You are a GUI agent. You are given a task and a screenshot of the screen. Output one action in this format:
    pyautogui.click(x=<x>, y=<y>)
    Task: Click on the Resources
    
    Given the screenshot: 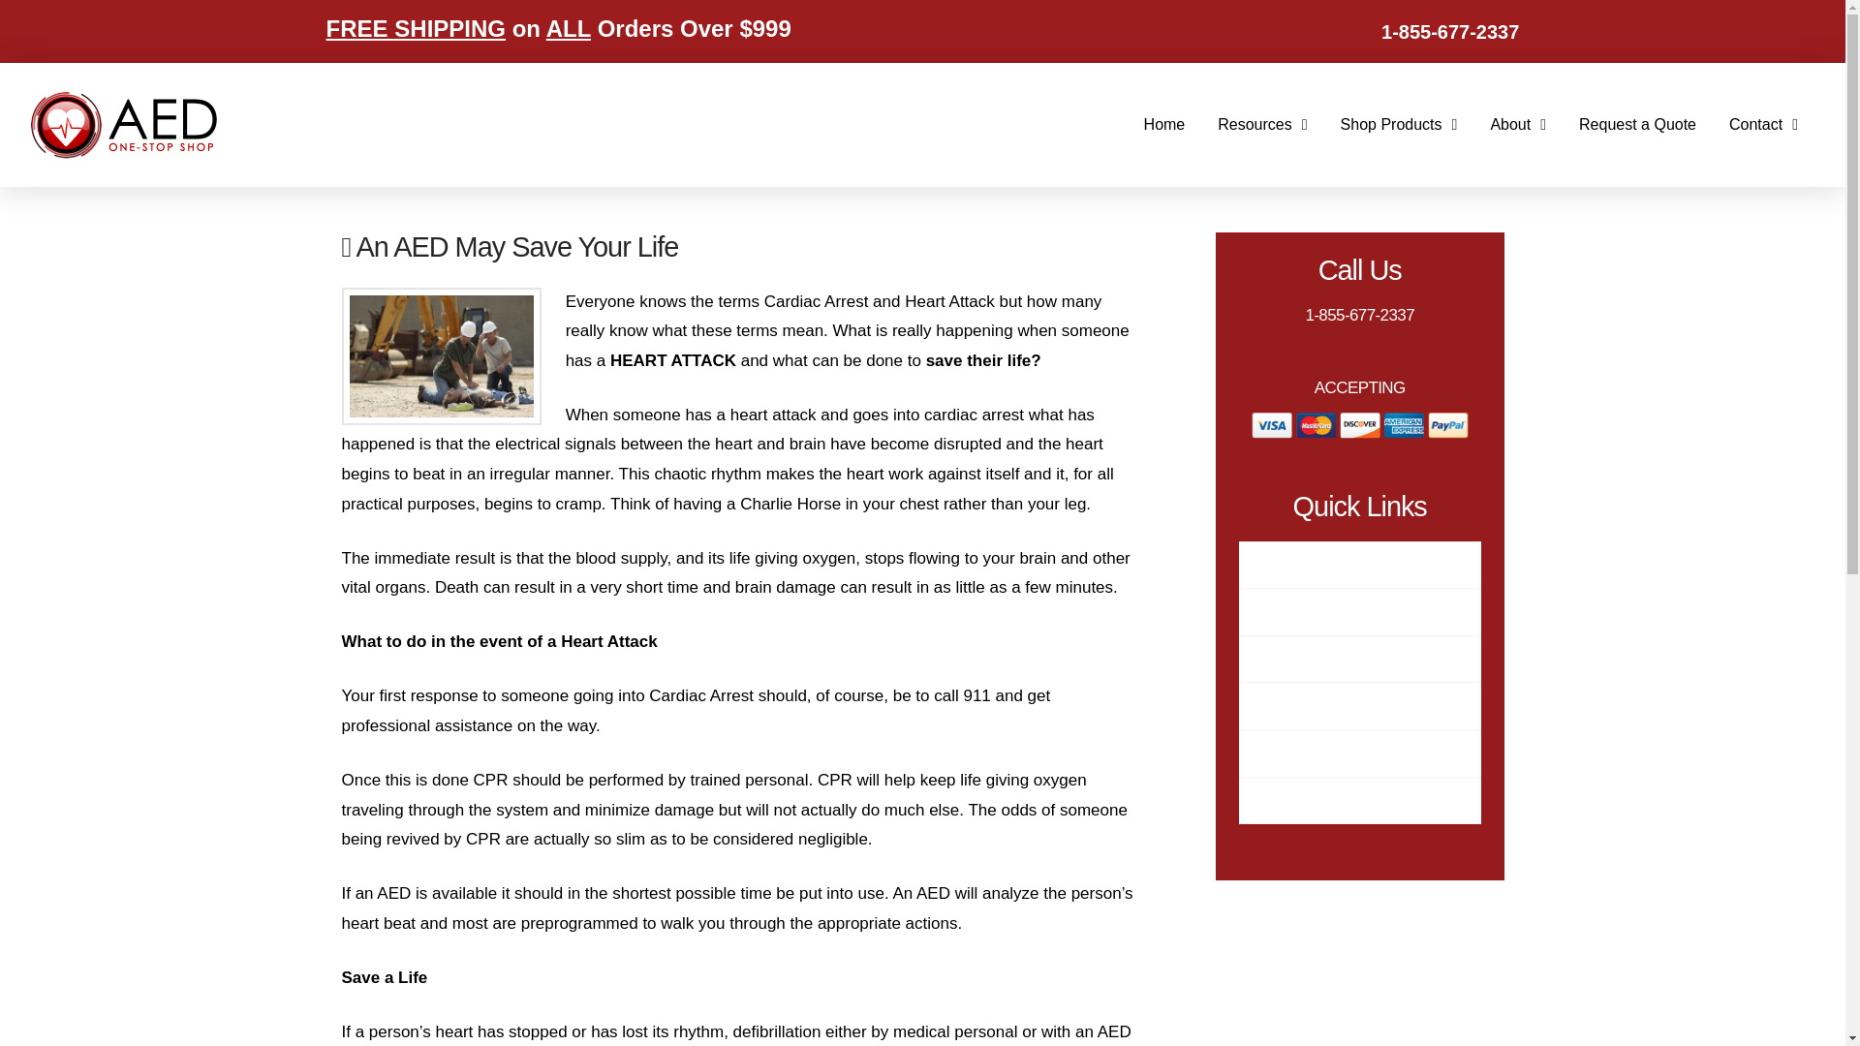 What is the action you would take?
    pyautogui.click(x=1261, y=124)
    